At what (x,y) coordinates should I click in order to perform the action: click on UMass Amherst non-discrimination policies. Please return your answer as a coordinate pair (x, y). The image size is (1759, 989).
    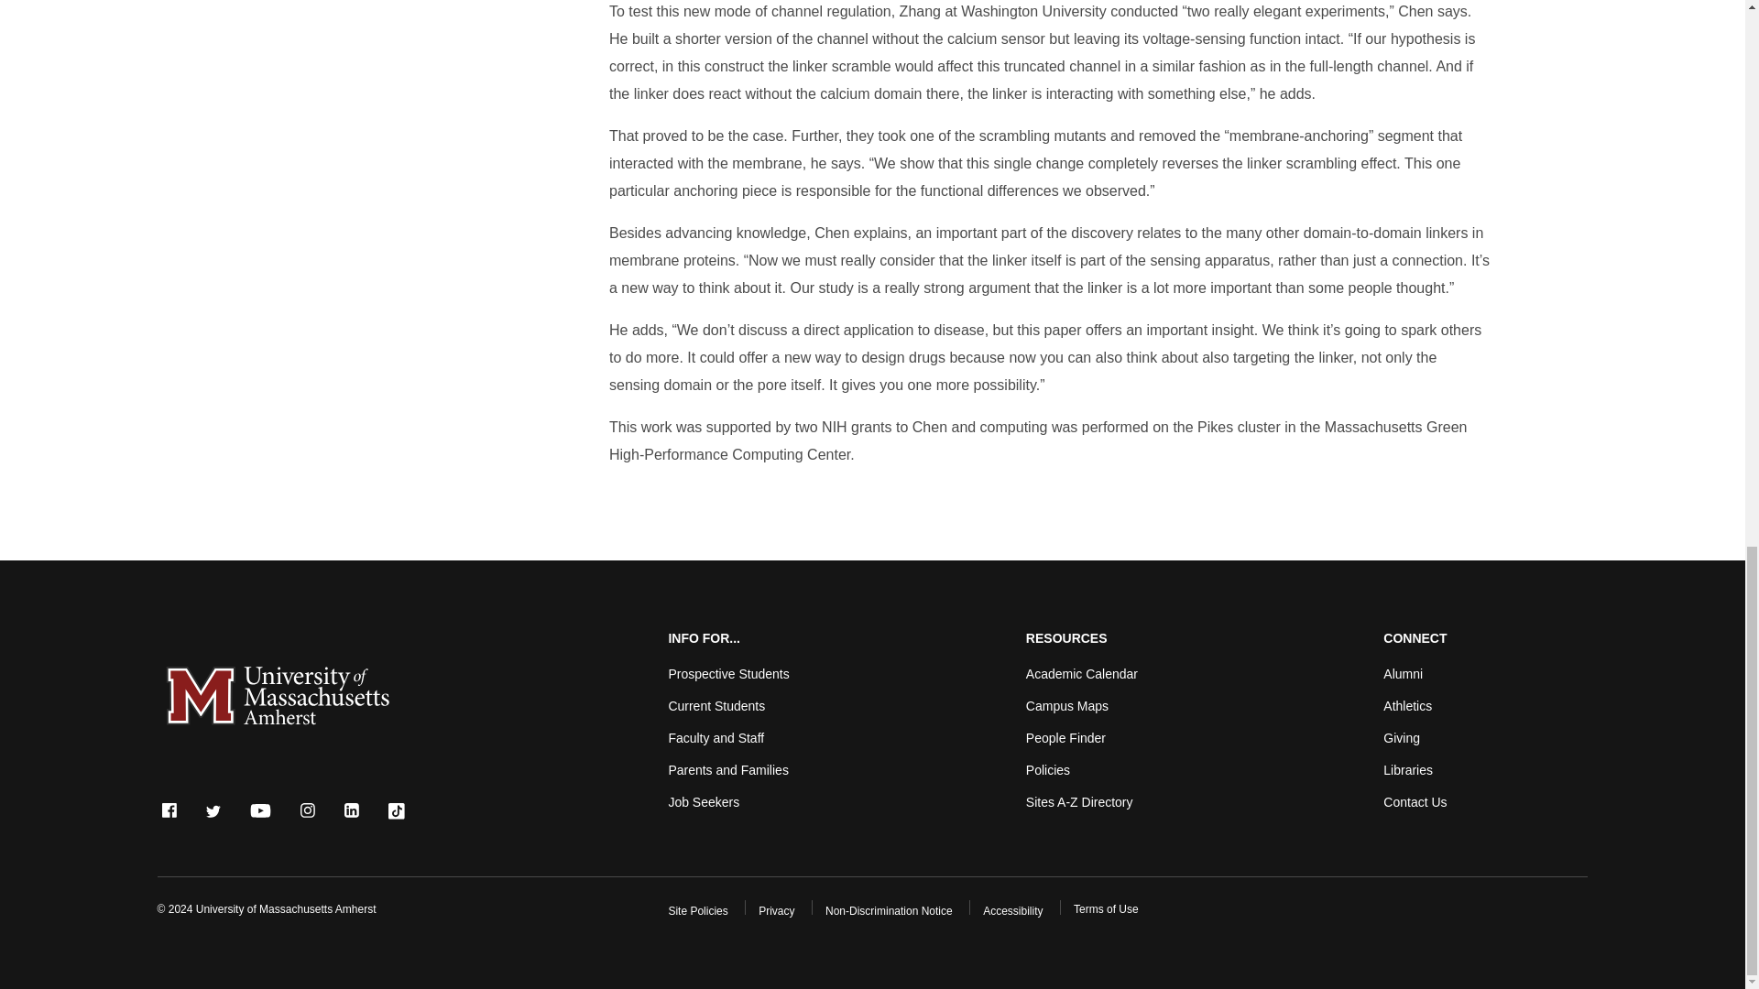
    Looking at the image, I should click on (889, 911).